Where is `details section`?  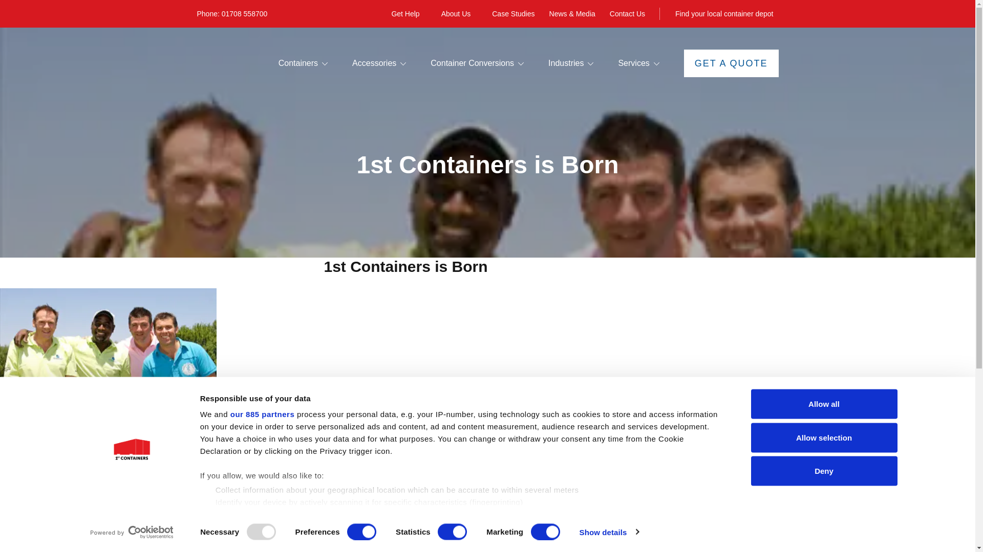 details section is located at coordinates (557, 516).